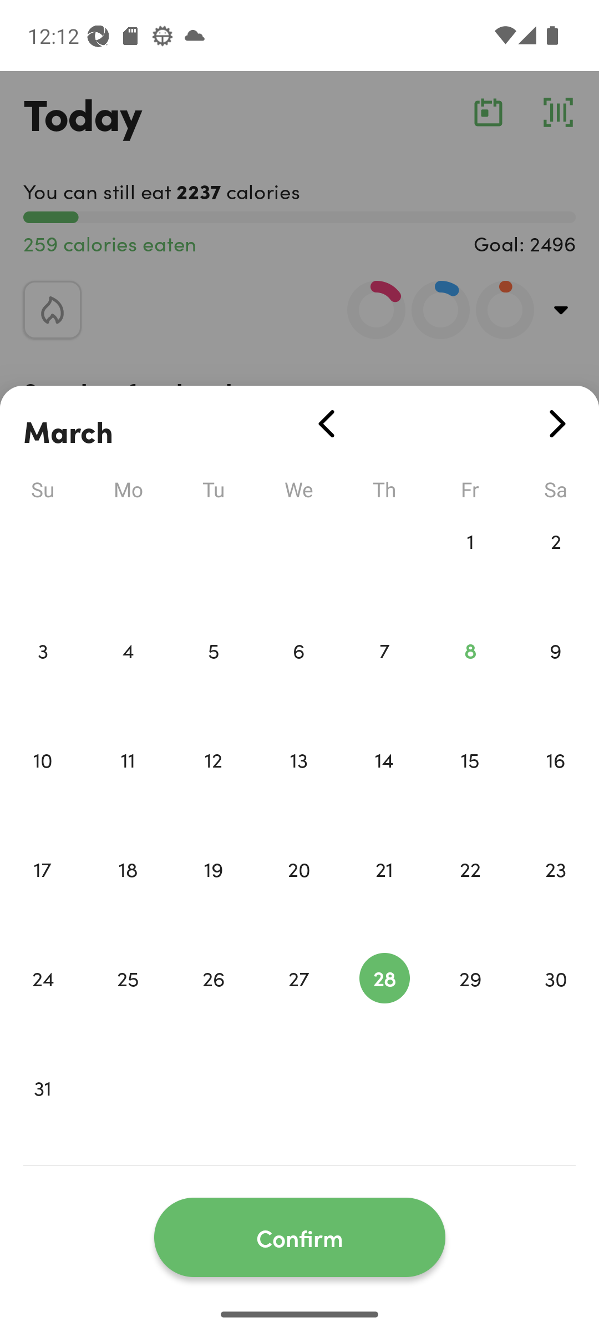  Describe the element at coordinates (298, 783) in the screenshot. I see `13` at that location.